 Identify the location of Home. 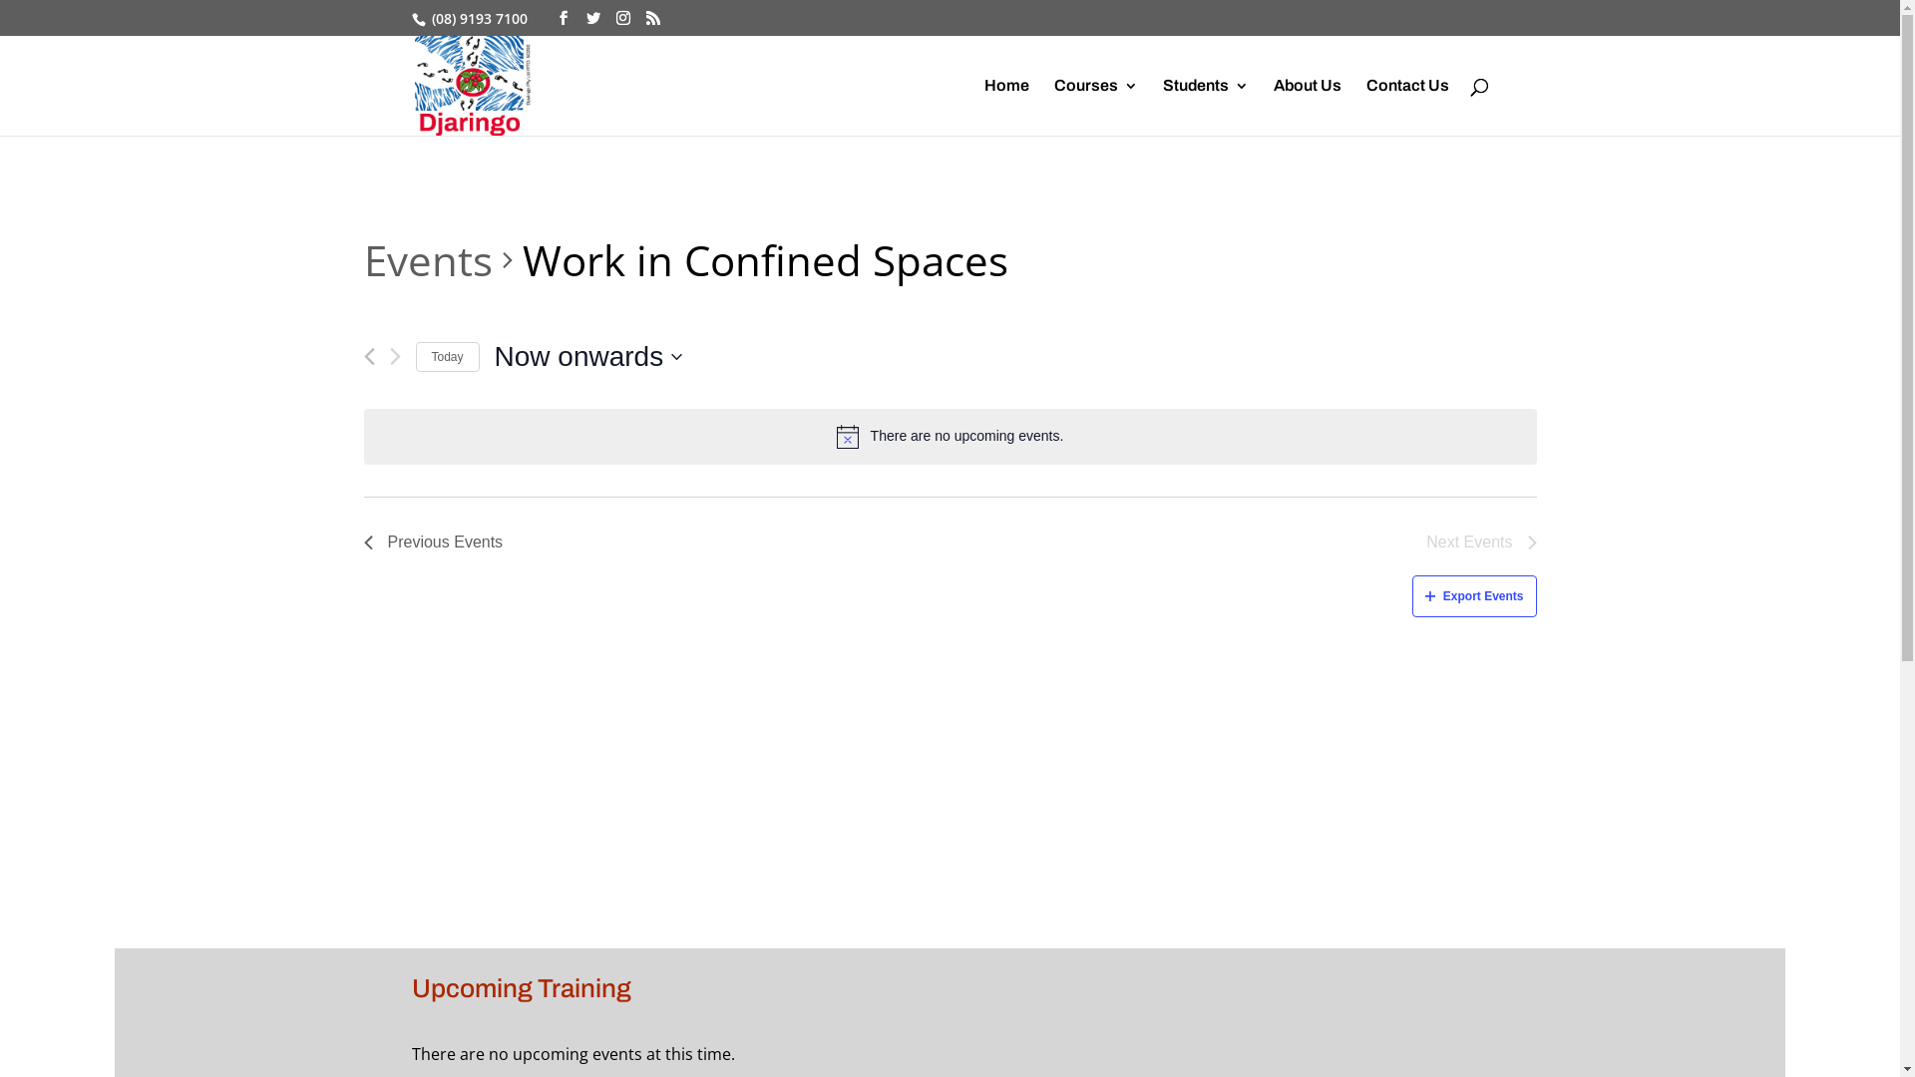
(1005, 108).